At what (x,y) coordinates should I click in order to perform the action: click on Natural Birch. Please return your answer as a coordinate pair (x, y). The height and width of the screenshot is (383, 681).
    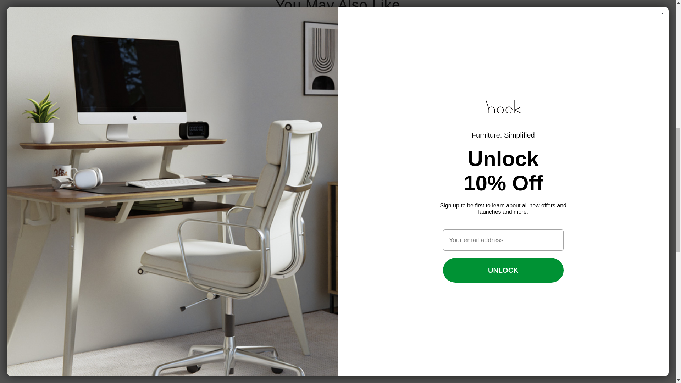
    Looking at the image, I should click on (87, 248).